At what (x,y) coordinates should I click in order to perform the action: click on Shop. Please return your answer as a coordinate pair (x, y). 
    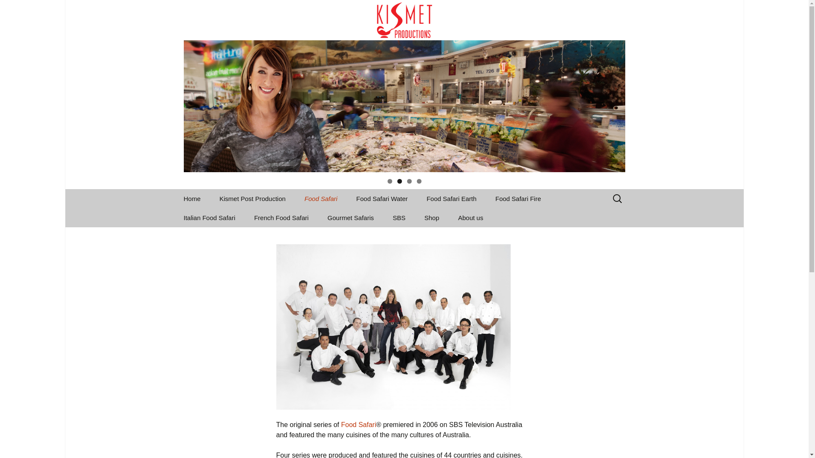
    Looking at the image, I should click on (432, 218).